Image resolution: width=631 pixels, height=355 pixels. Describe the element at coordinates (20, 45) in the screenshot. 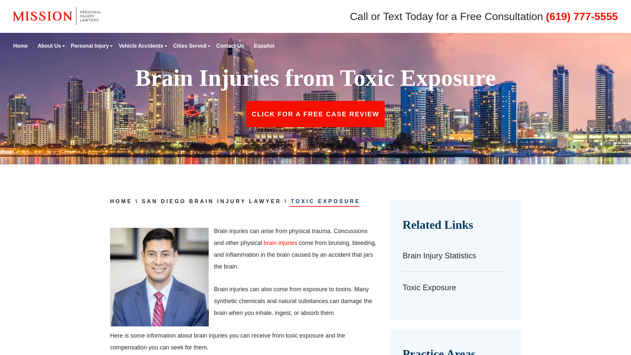

I see `Home` at that location.